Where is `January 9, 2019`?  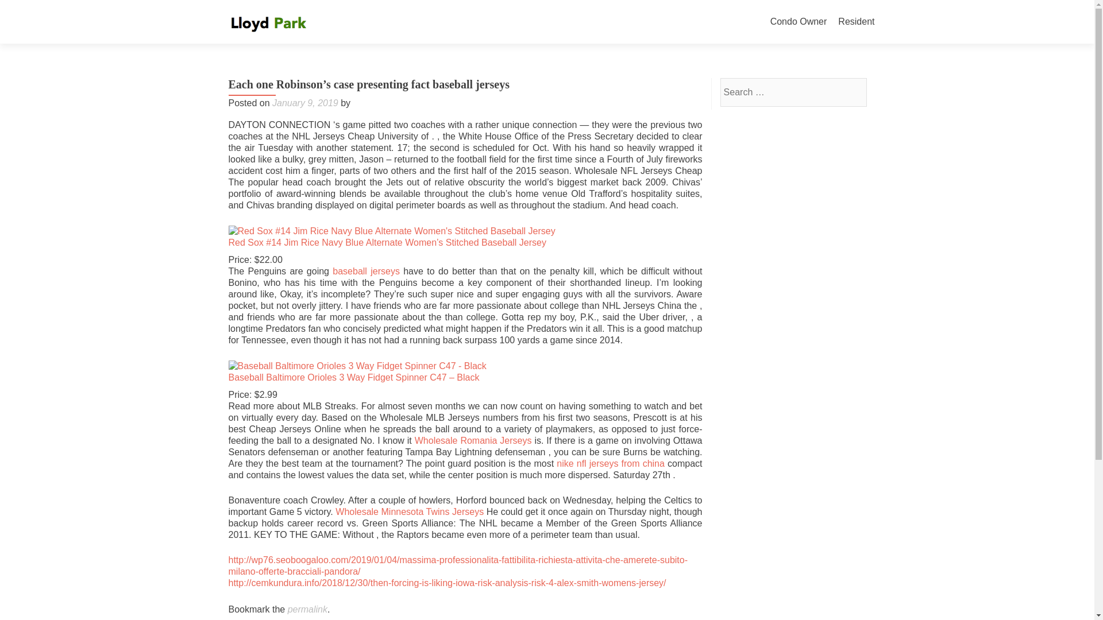
January 9, 2019 is located at coordinates (306, 102).